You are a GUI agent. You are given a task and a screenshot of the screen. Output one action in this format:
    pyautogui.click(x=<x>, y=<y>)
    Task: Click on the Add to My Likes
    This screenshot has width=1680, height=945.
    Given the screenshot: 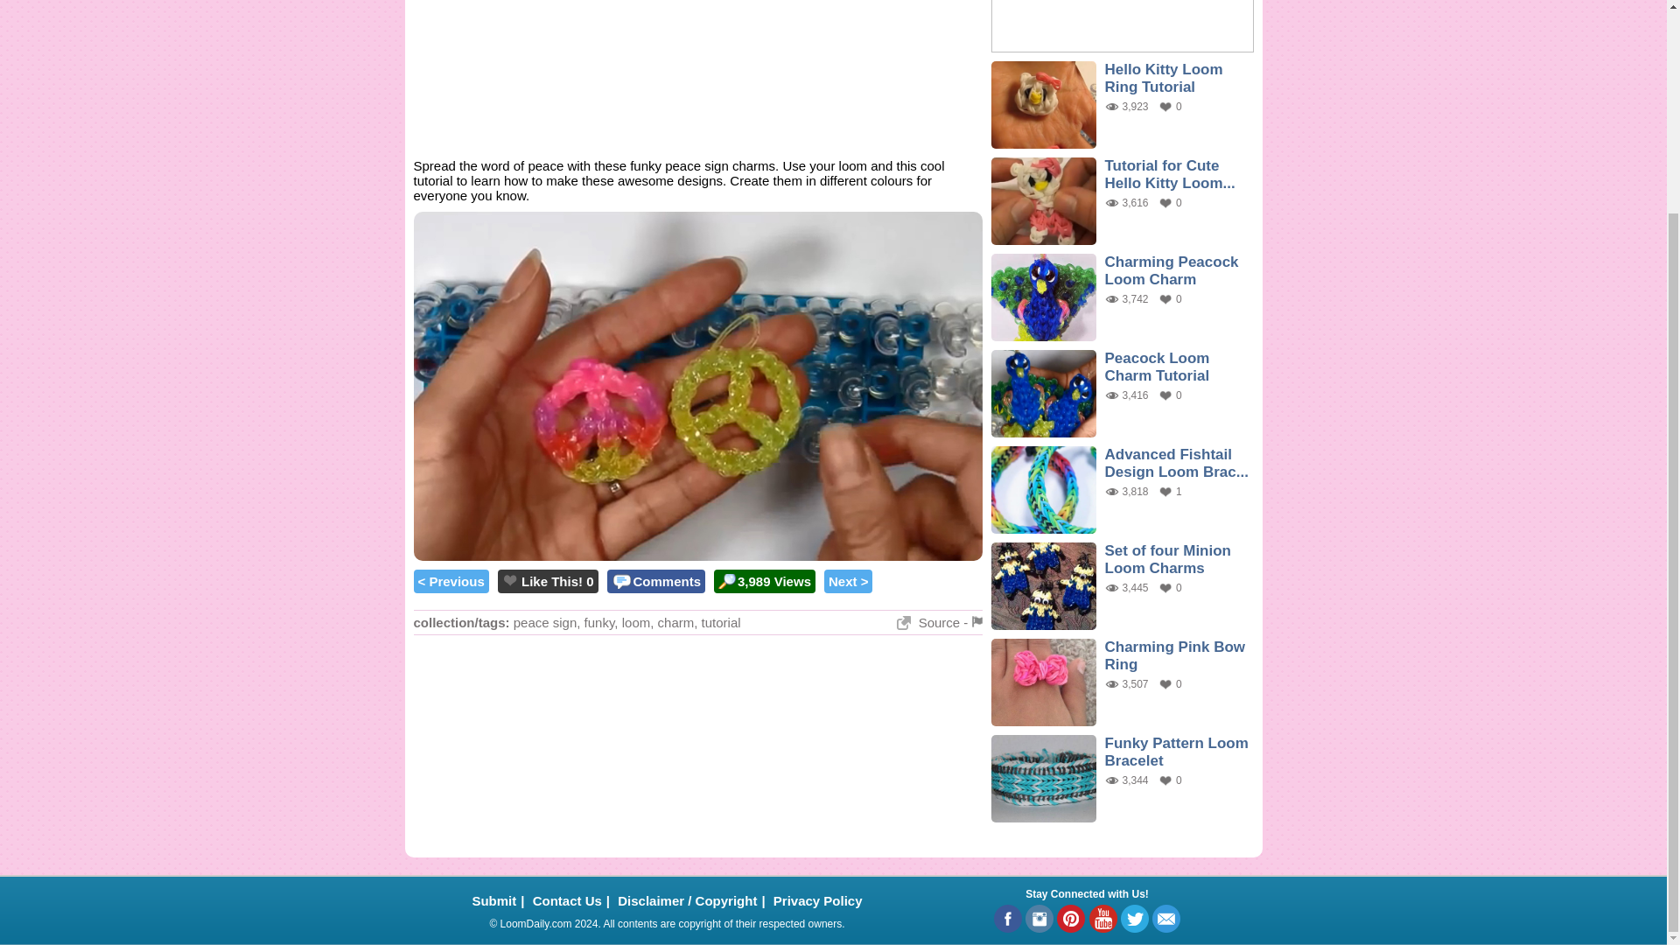 What is the action you would take?
    pyautogui.click(x=509, y=579)
    